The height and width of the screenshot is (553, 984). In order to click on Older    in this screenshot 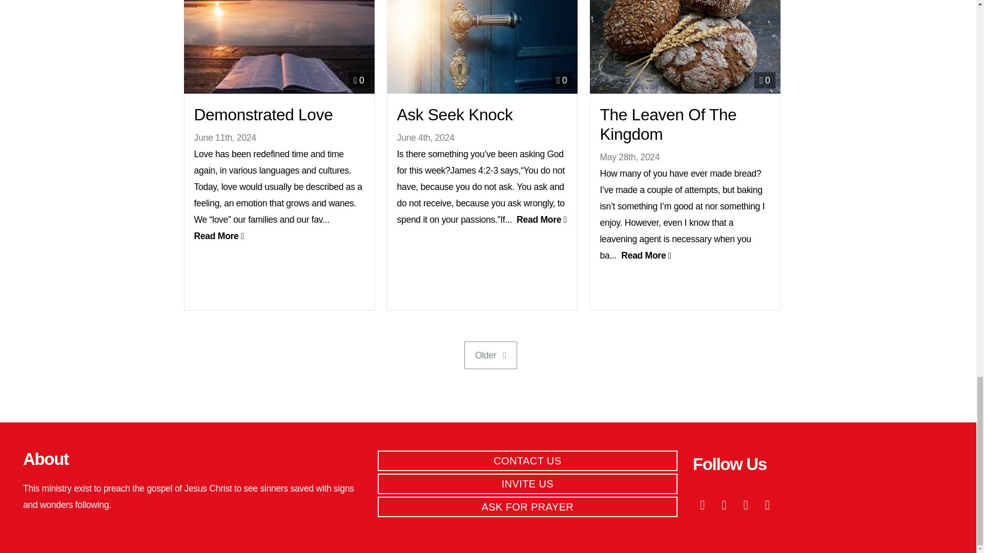, I will do `click(491, 355)`.